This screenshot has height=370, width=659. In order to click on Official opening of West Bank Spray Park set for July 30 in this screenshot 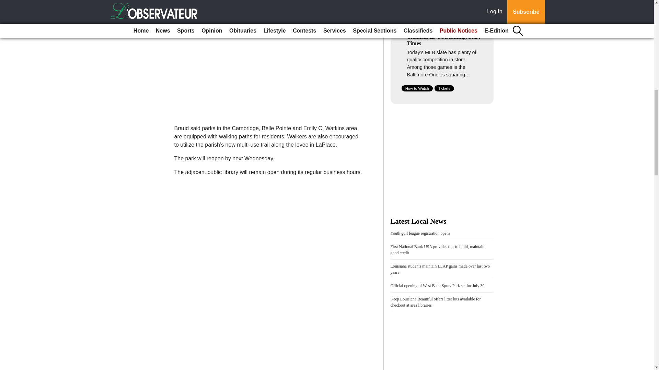, I will do `click(437, 286)`.